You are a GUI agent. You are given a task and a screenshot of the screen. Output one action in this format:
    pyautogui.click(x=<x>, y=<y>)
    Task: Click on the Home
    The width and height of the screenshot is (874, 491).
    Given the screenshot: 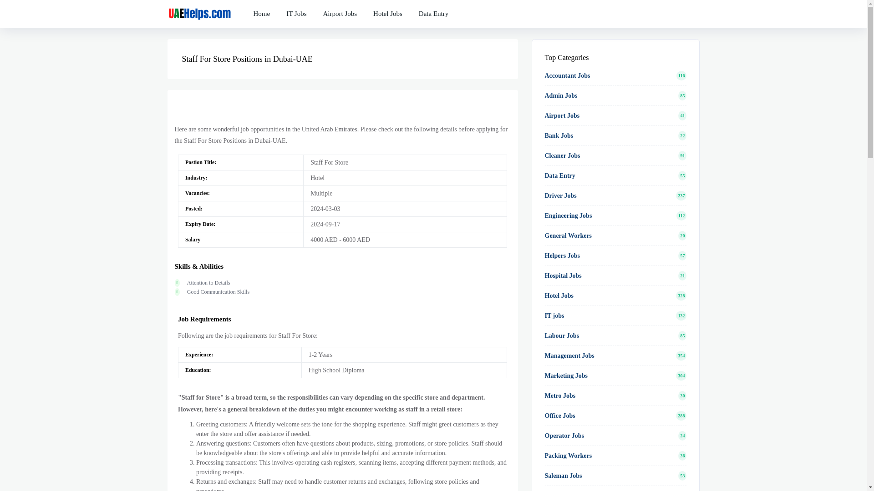 What is the action you would take?
    pyautogui.click(x=261, y=3)
    